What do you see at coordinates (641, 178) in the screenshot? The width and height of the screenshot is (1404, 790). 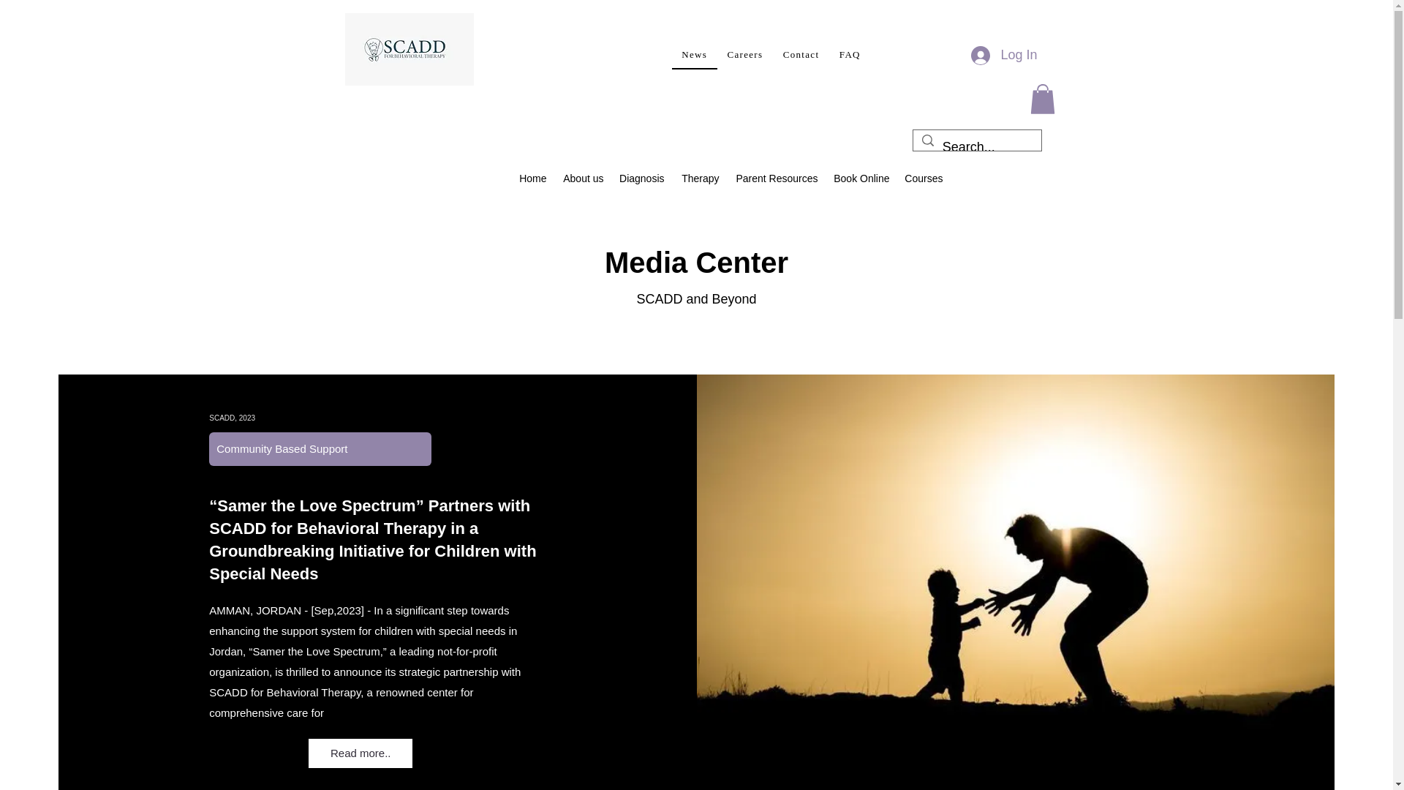 I see `Diagnosis` at bounding box center [641, 178].